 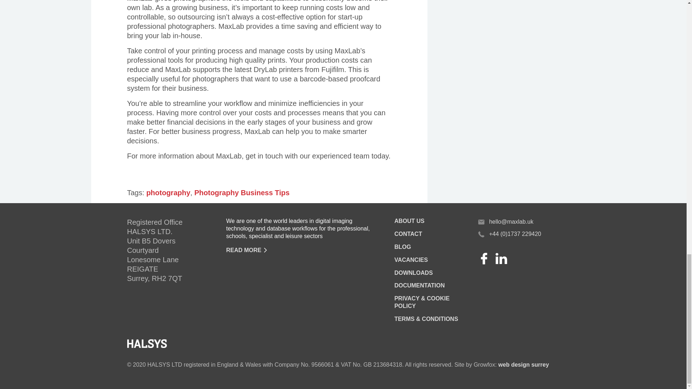 I want to click on DOWNLOADS, so click(x=414, y=273).